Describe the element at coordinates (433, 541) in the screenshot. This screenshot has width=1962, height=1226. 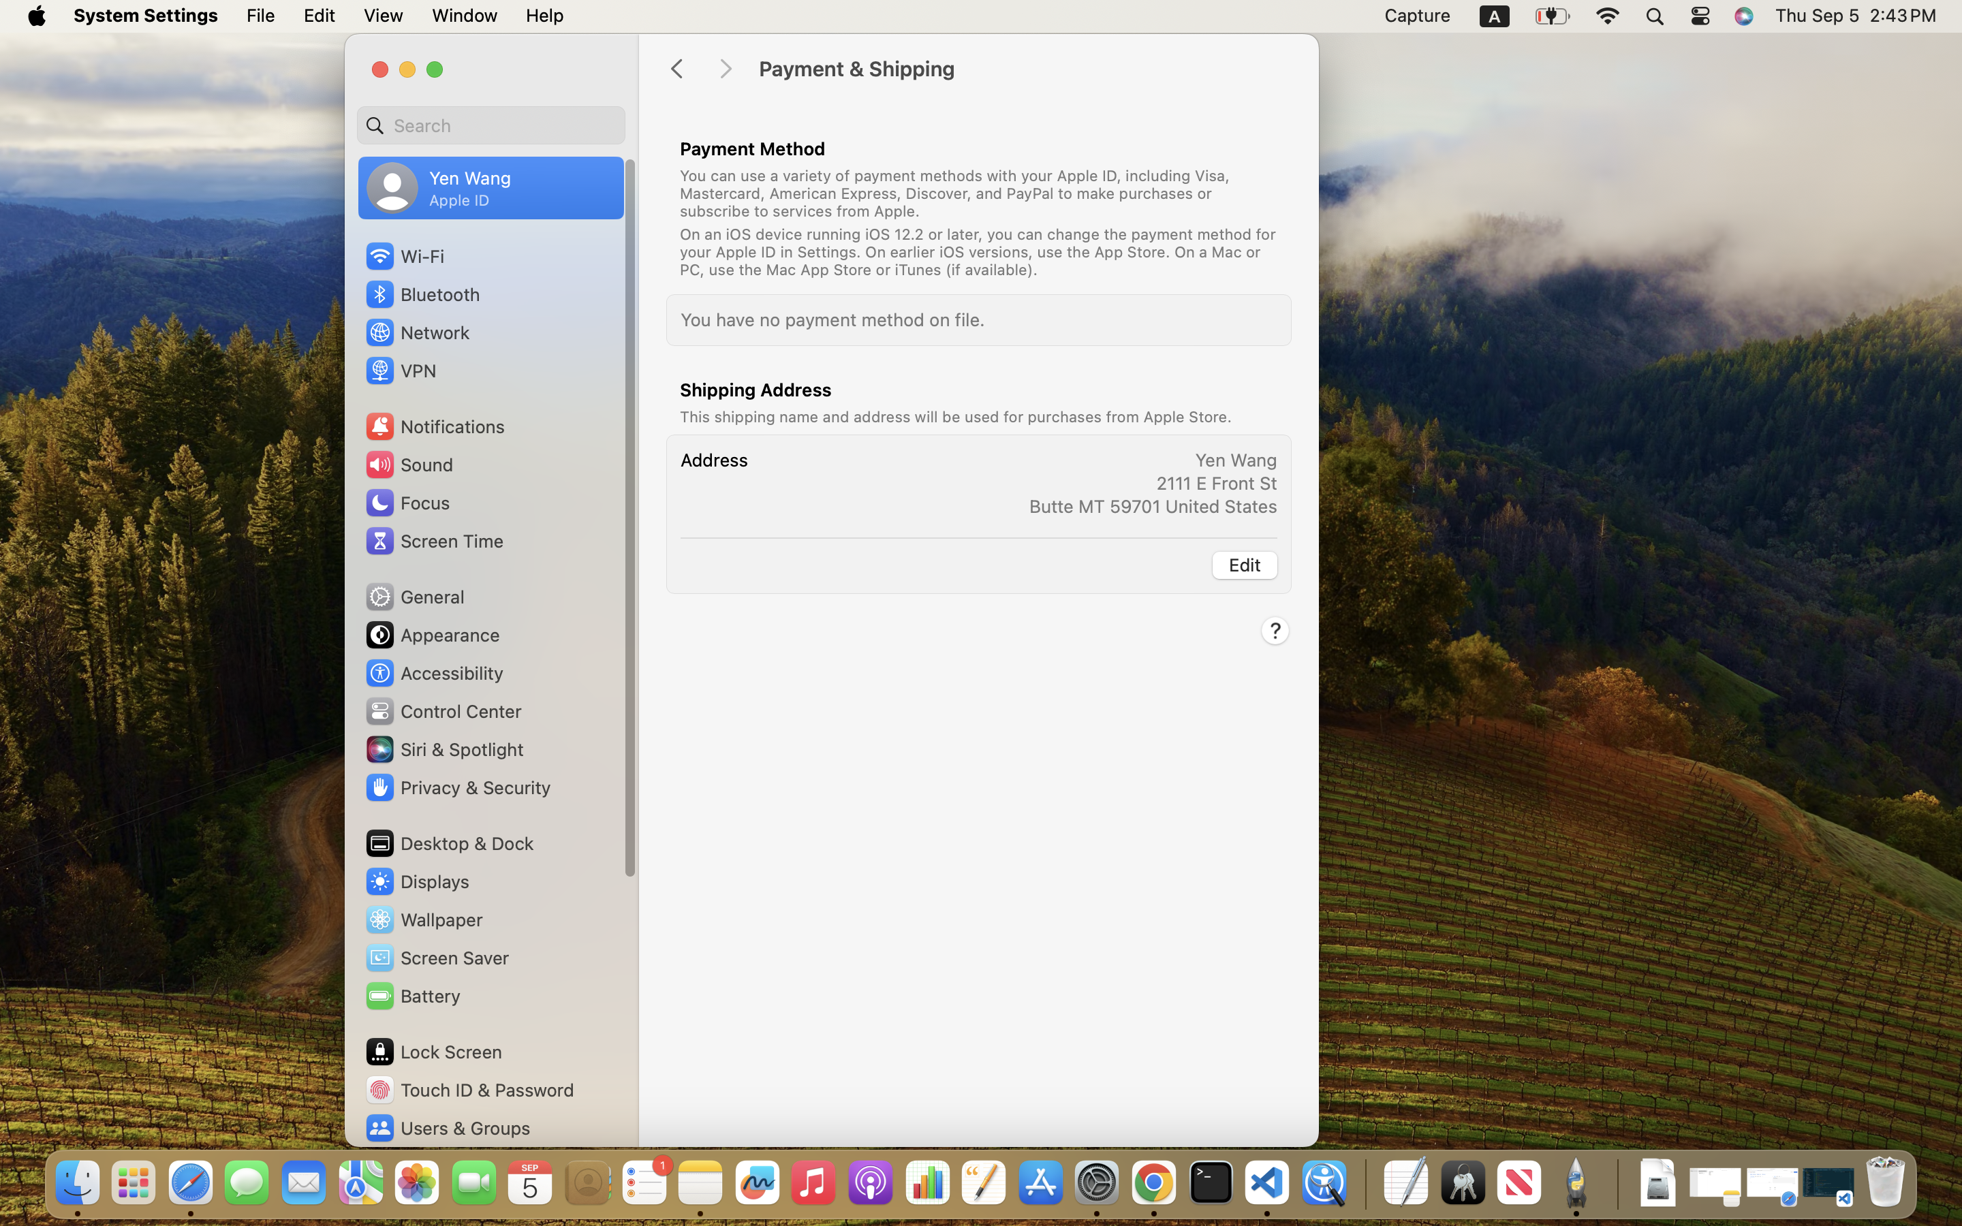
I see `Screen Time` at that location.